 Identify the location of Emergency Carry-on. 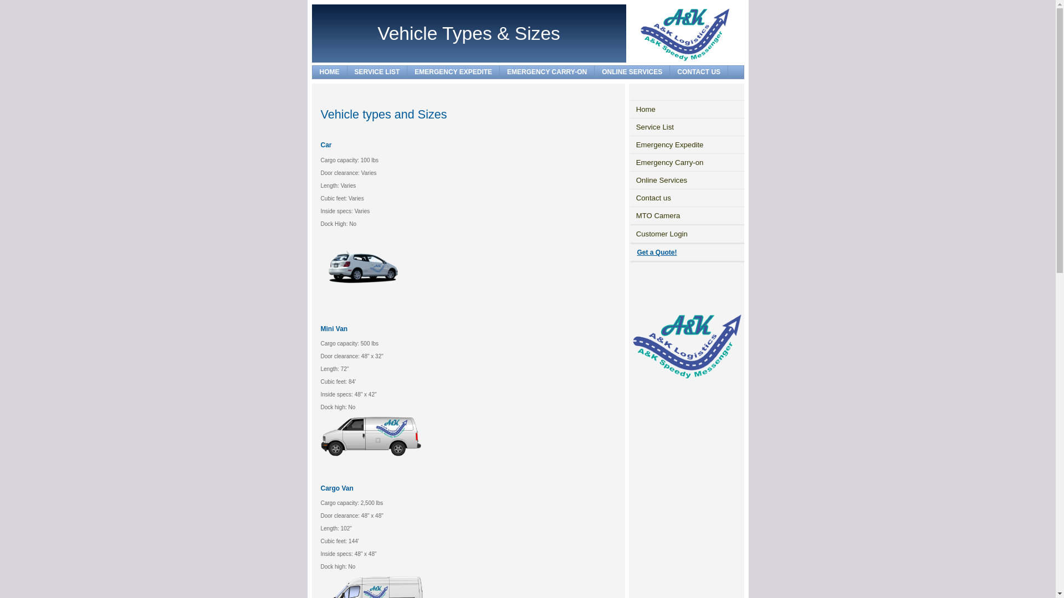
(687, 163).